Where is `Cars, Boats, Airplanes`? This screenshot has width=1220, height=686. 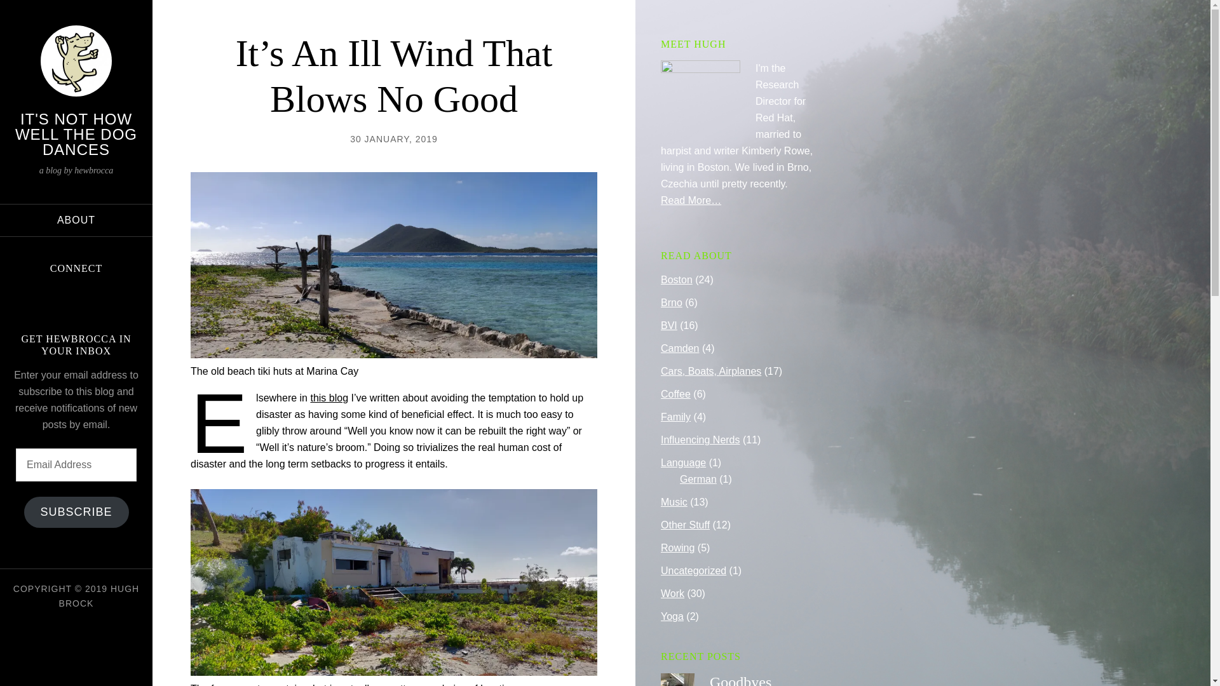 Cars, Boats, Airplanes is located at coordinates (711, 371).